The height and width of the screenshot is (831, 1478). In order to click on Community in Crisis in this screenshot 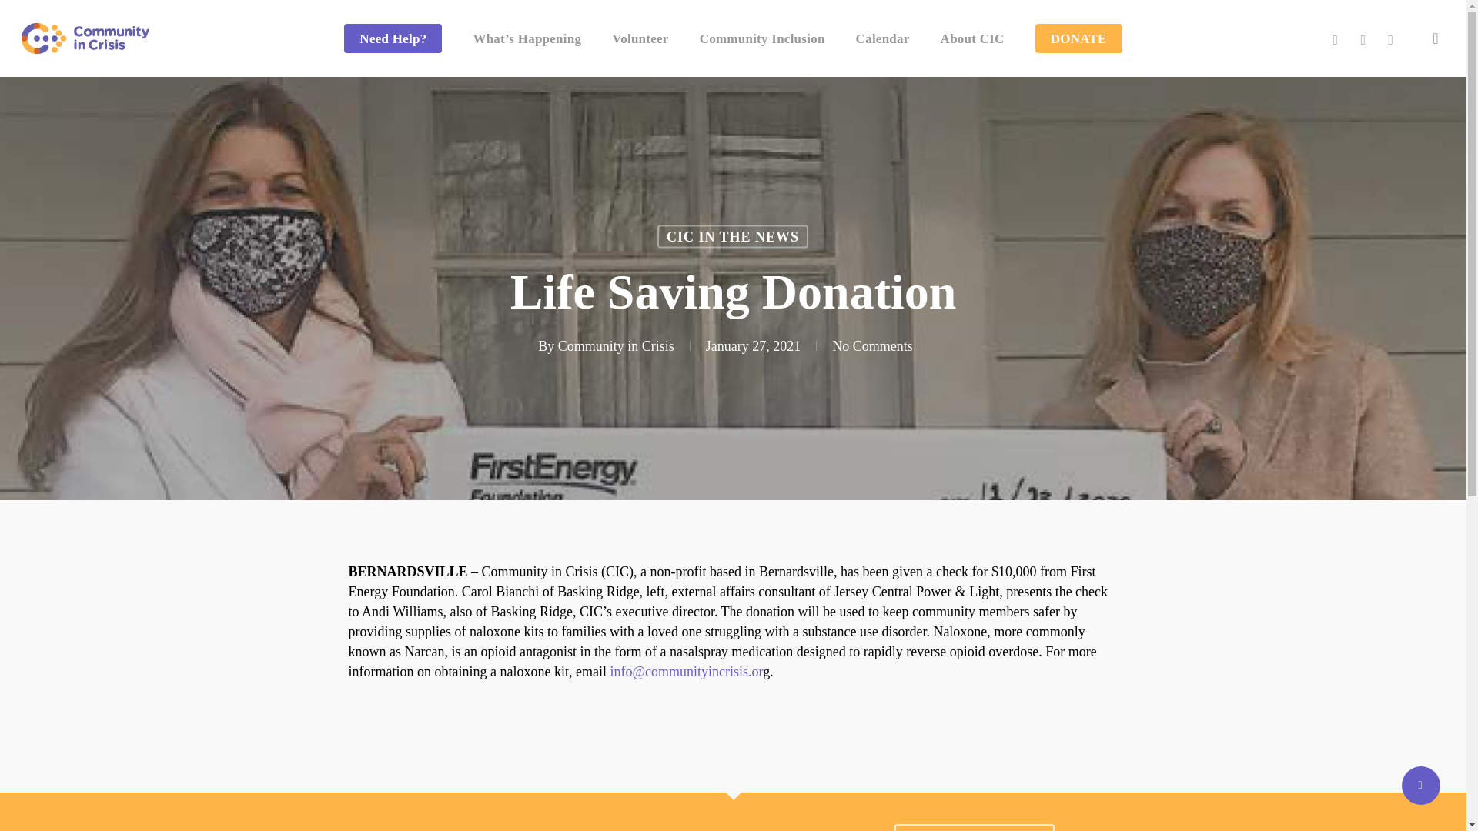, I will do `click(616, 346)`.